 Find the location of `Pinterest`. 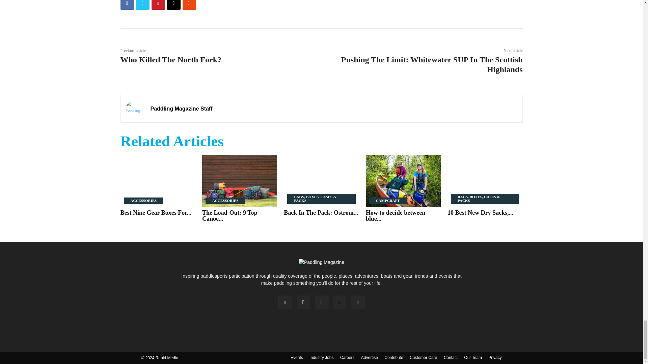

Pinterest is located at coordinates (158, 5).